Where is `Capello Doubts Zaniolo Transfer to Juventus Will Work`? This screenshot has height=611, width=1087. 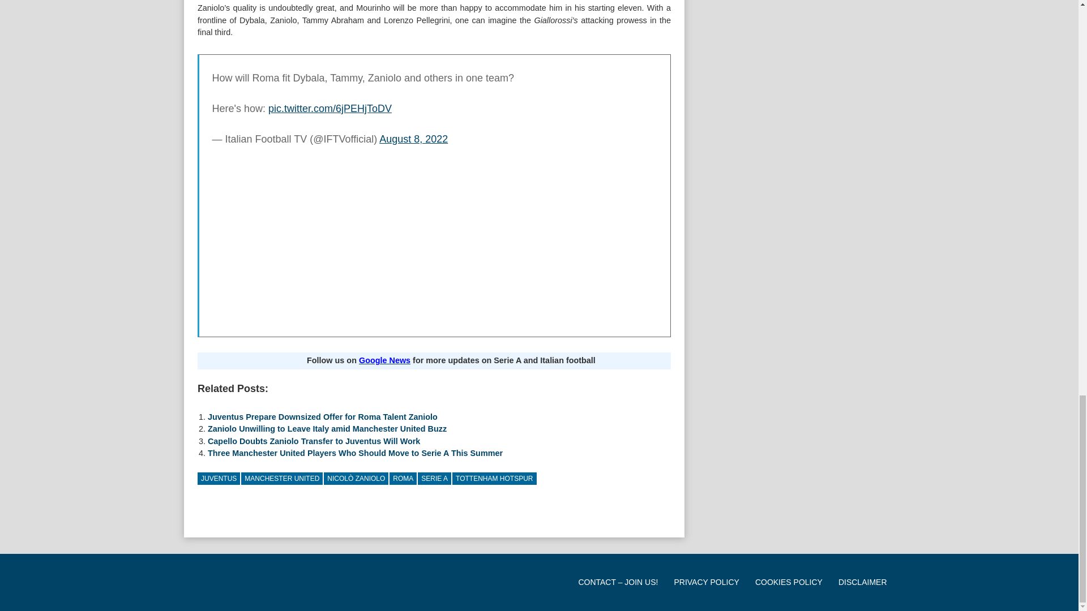
Capello Doubts Zaniolo Transfer to Juventus Will Work is located at coordinates (314, 441).